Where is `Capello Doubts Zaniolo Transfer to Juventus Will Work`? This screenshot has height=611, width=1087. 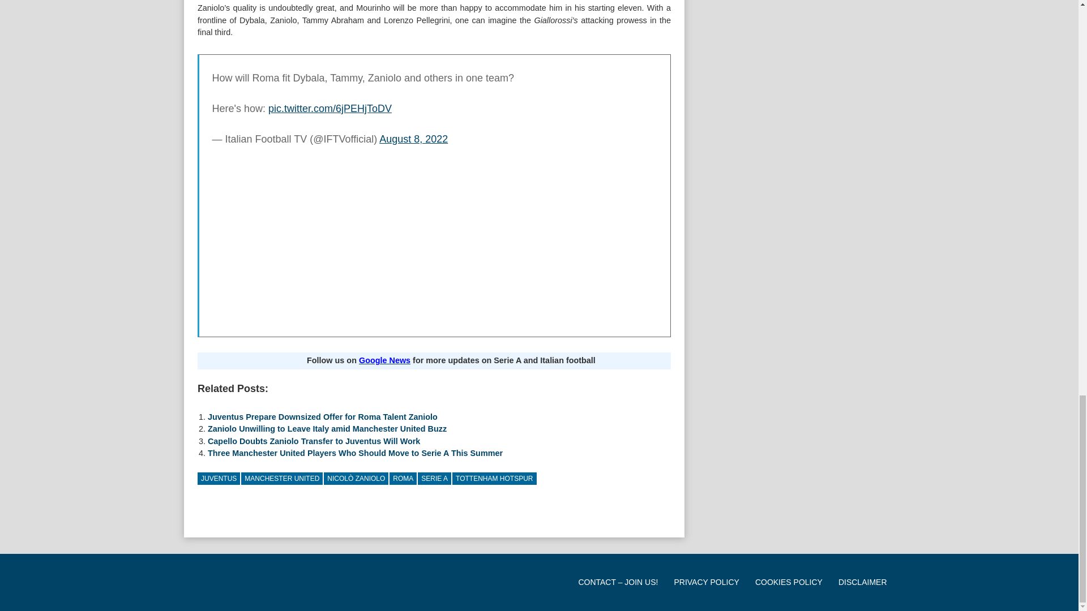
Capello Doubts Zaniolo Transfer to Juventus Will Work is located at coordinates (314, 441).